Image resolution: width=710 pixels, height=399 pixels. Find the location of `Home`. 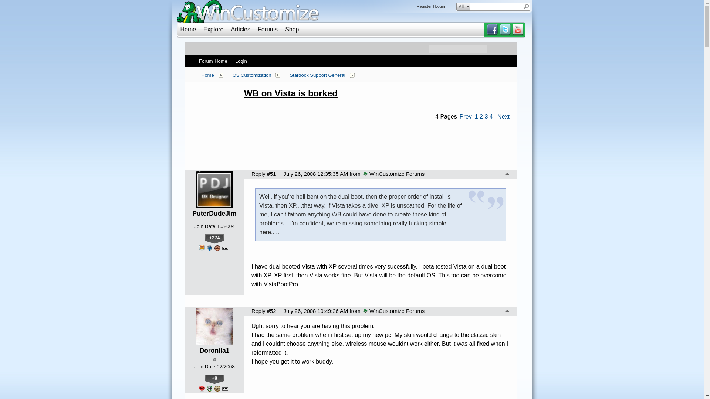

Home is located at coordinates (188, 29).